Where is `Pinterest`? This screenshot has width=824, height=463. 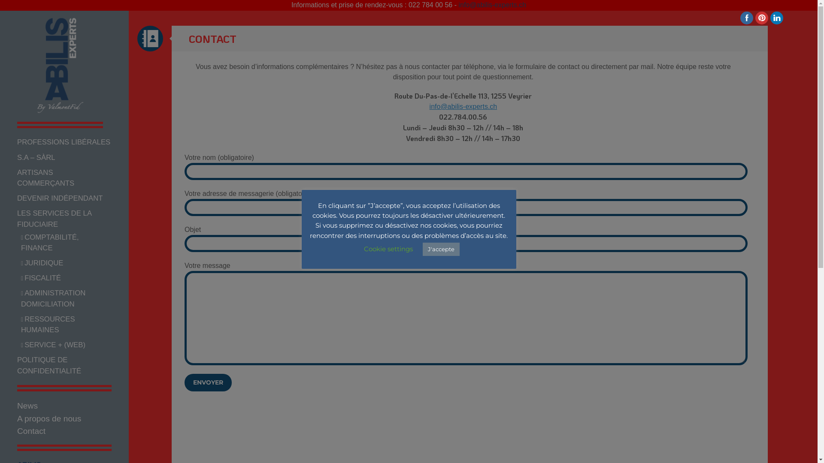 Pinterest is located at coordinates (762, 18).